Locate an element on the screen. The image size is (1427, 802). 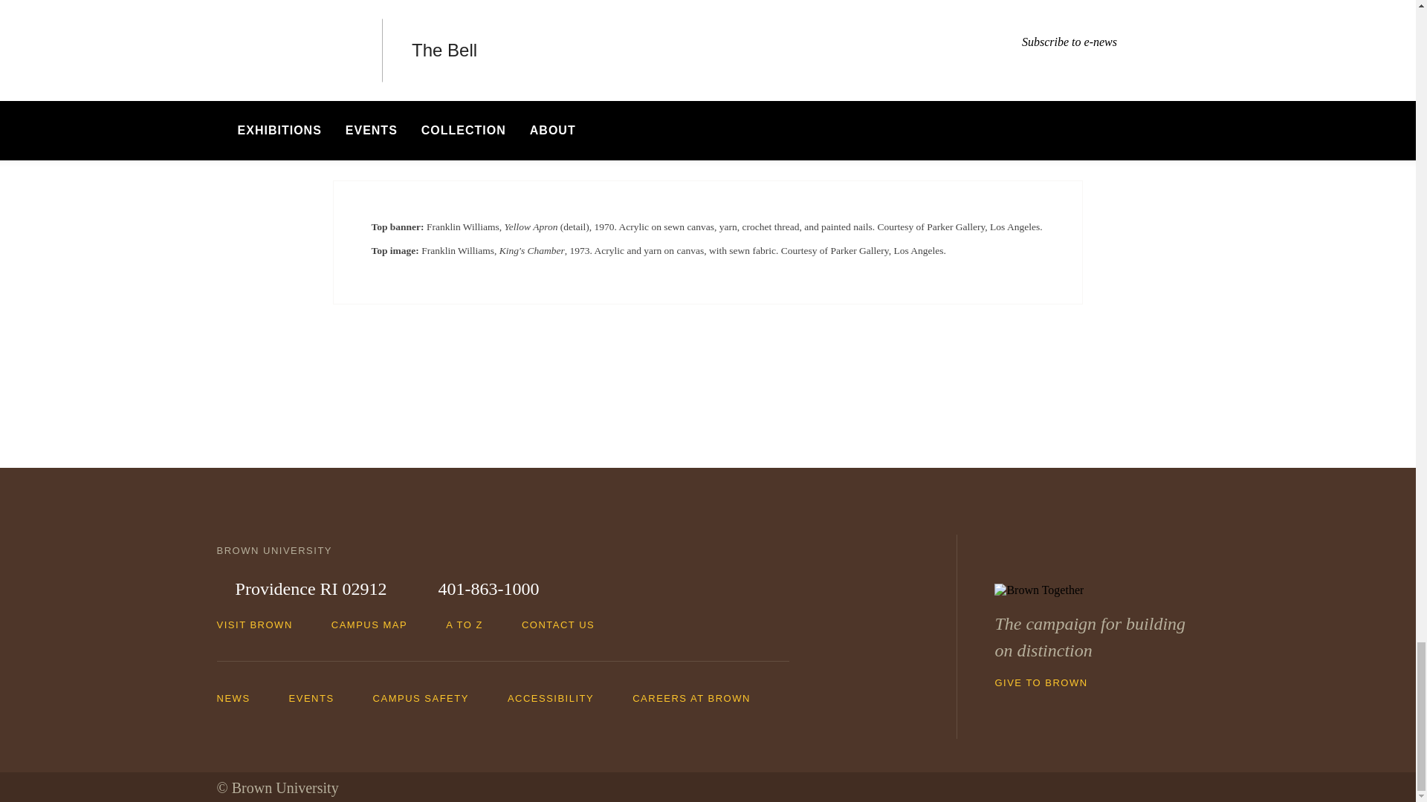
INSTAGRAM is located at coordinates (785, 38).